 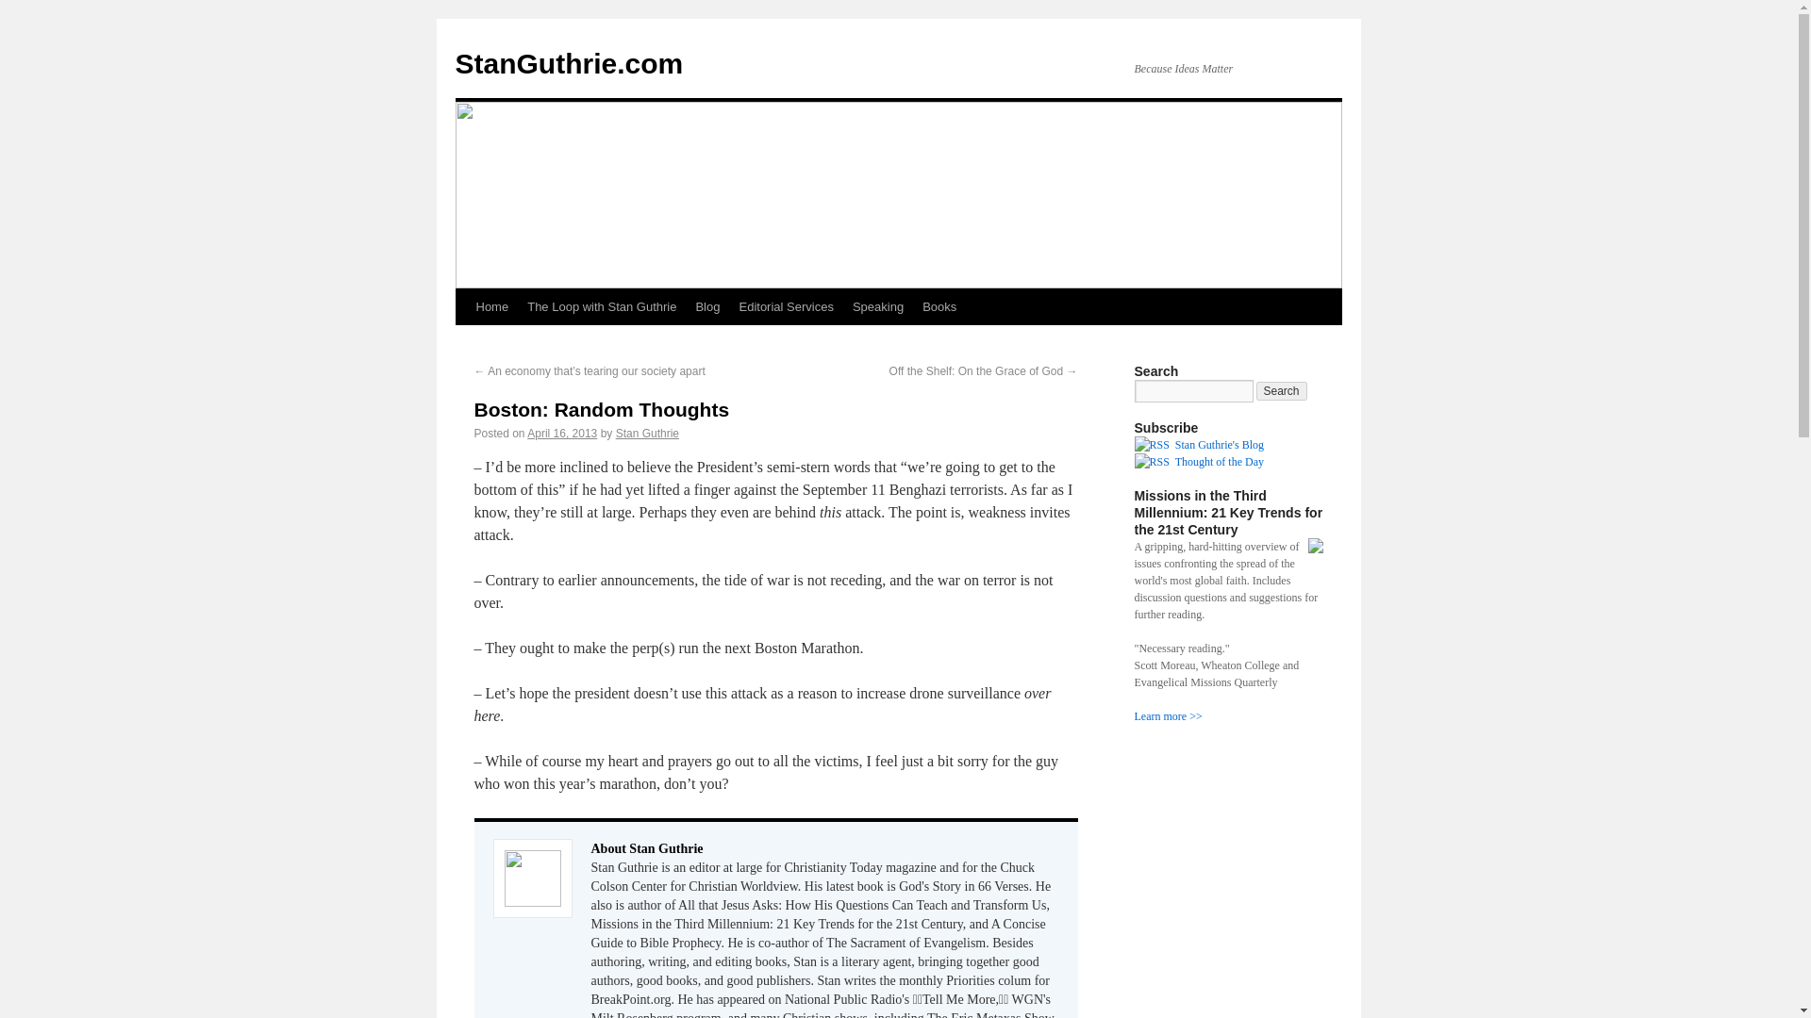 I want to click on Speaking, so click(x=877, y=306).